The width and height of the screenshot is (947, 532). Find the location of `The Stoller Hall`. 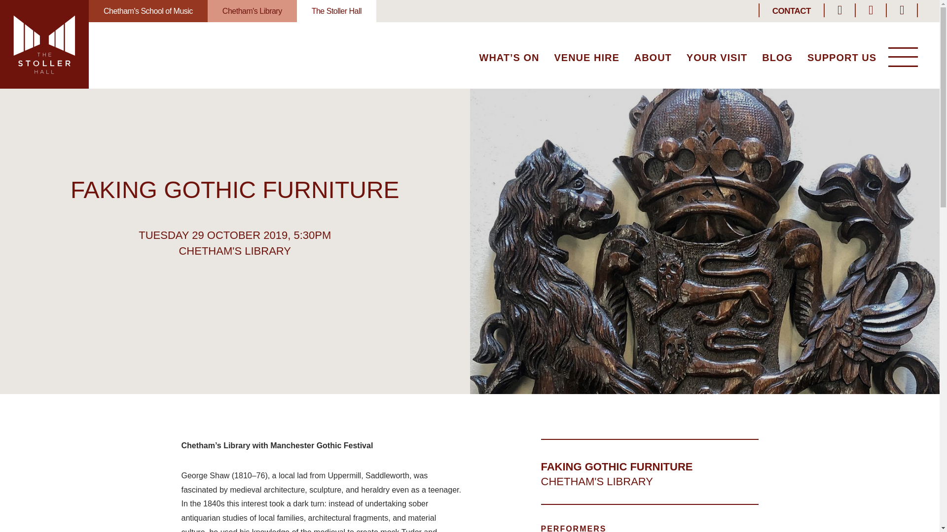

The Stoller Hall is located at coordinates (336, 11).